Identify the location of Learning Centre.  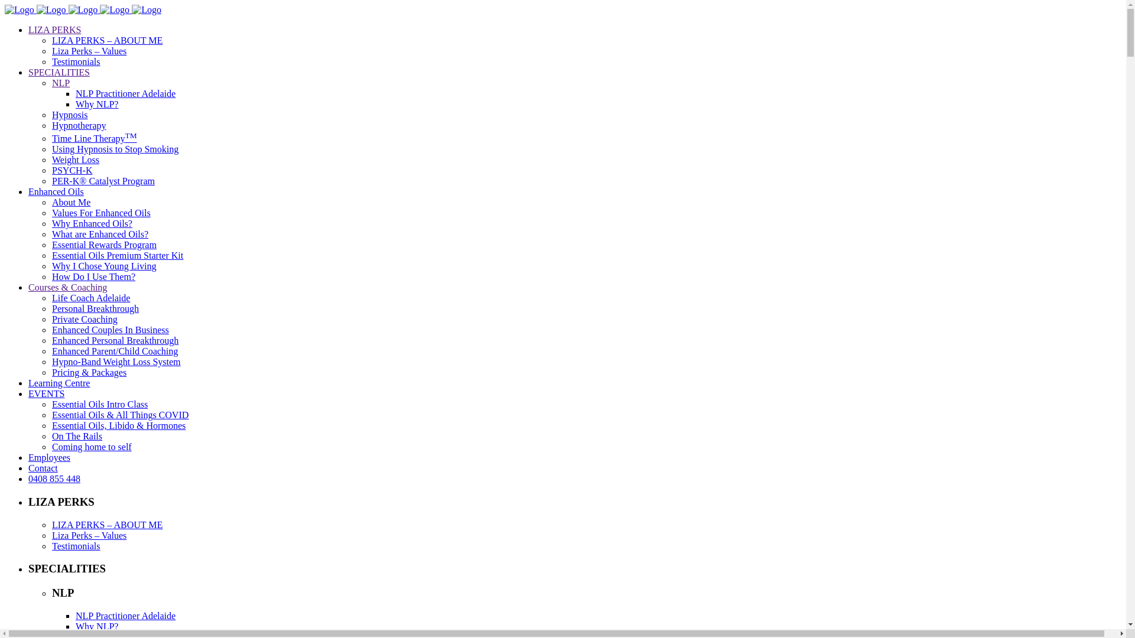
(59, 383).